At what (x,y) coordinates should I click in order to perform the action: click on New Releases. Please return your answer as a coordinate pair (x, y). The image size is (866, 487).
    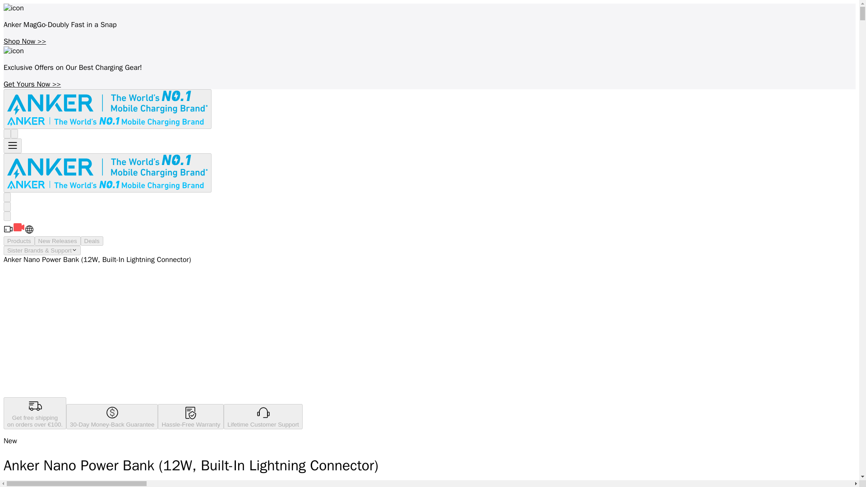
    Looking at the image, I should click on (57, 241).